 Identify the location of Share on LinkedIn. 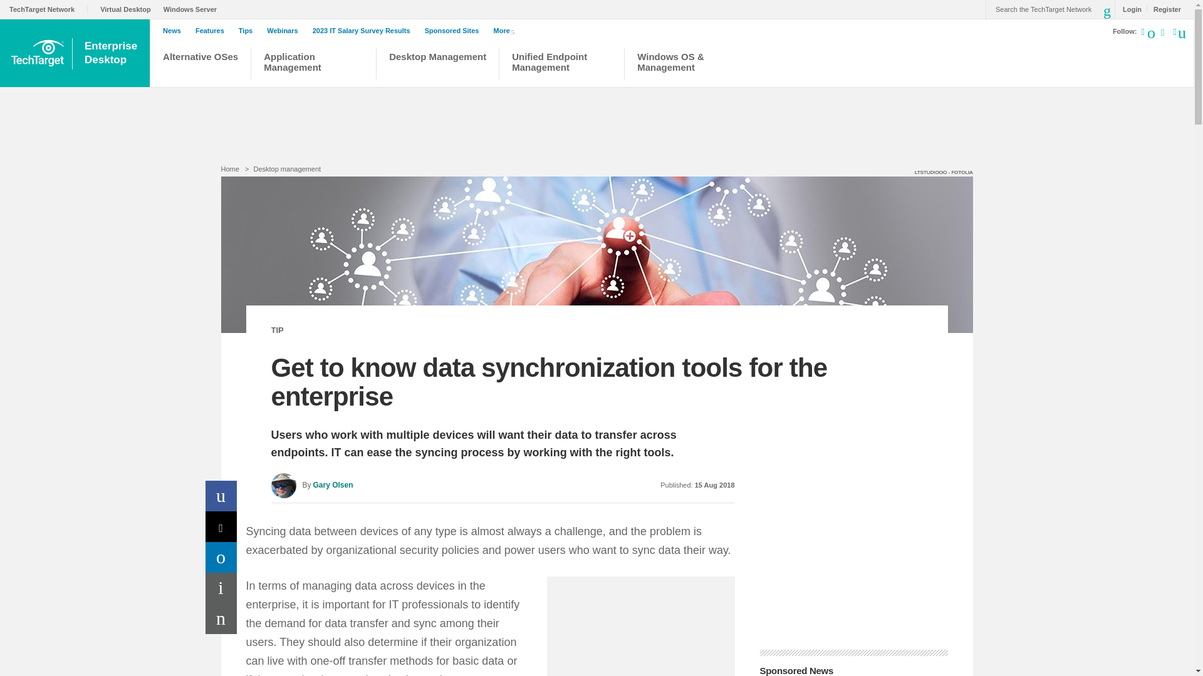
(221, 557).